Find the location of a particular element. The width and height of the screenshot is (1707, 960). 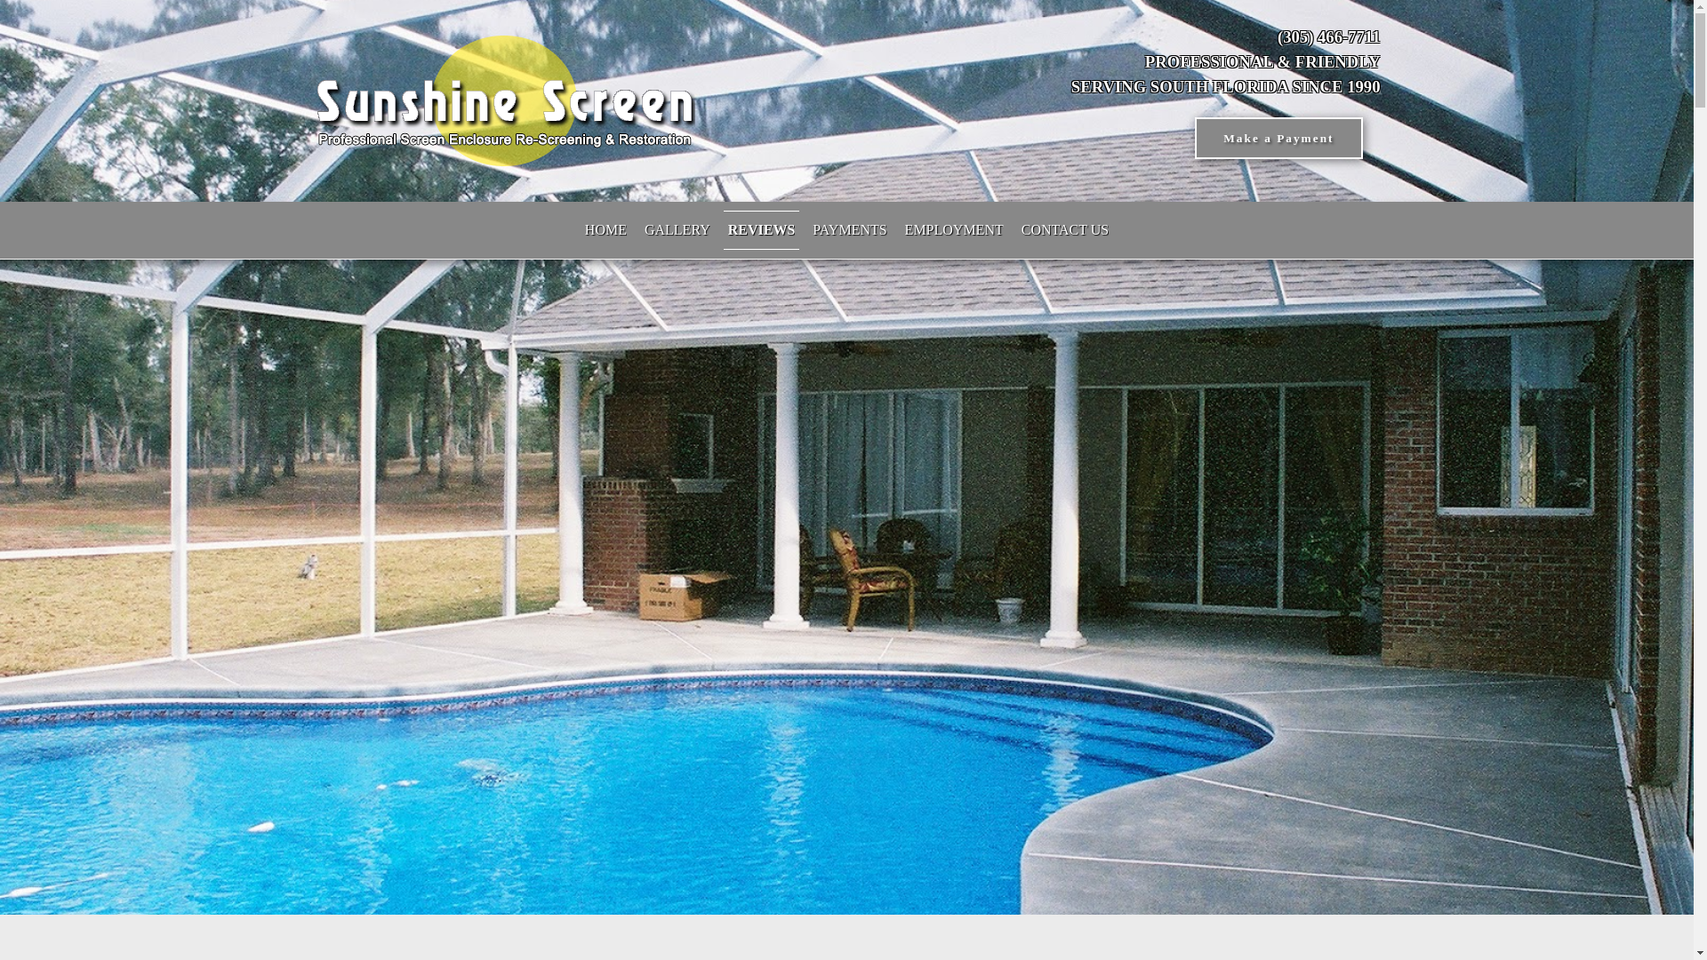

PAYMENTS is located at coordinates (849, 229).